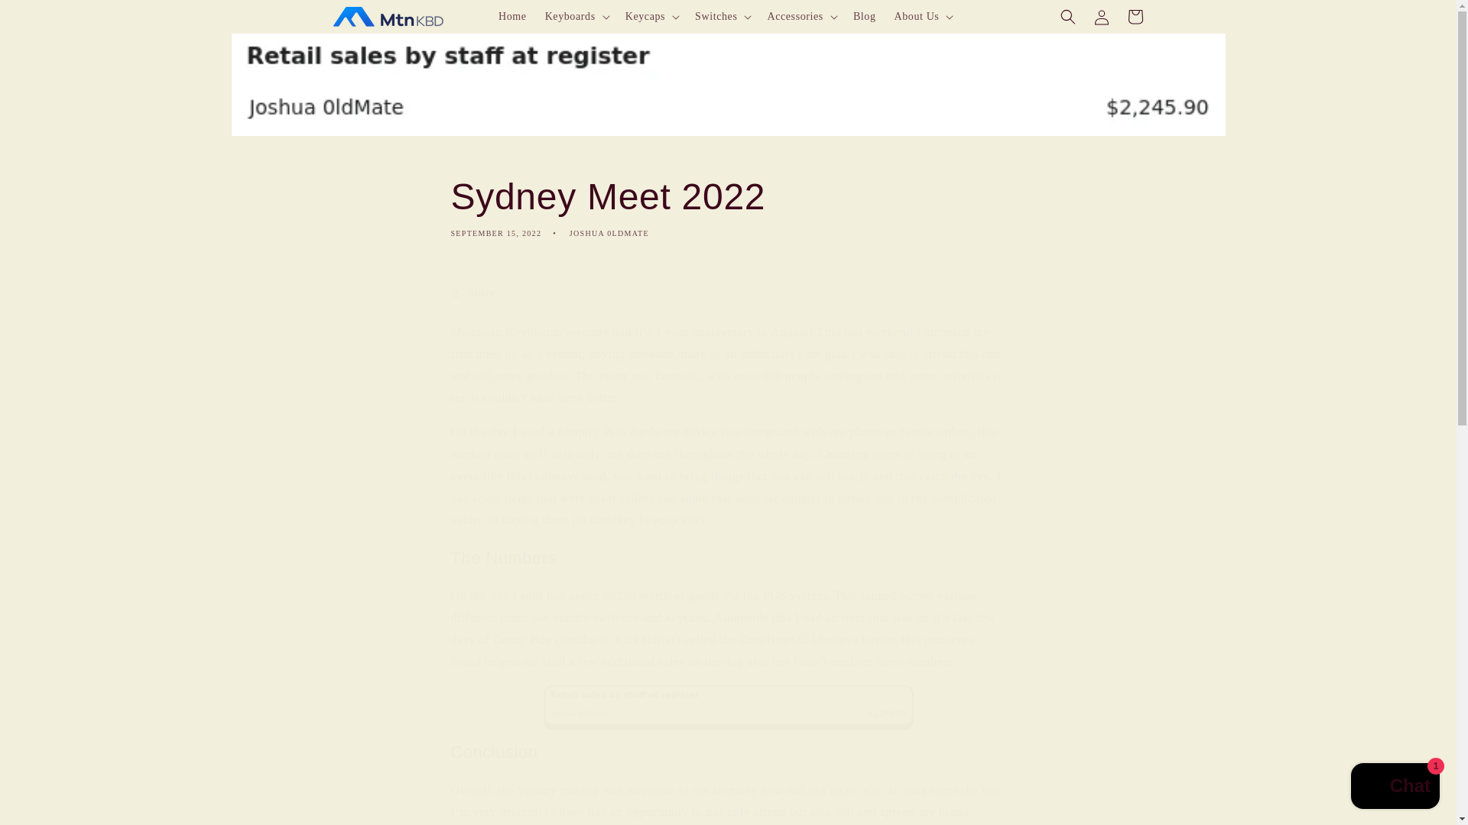  What do you see at coordinates (512, 17) in the screenshot?
I see `Home` at bounding box center [512, 17].